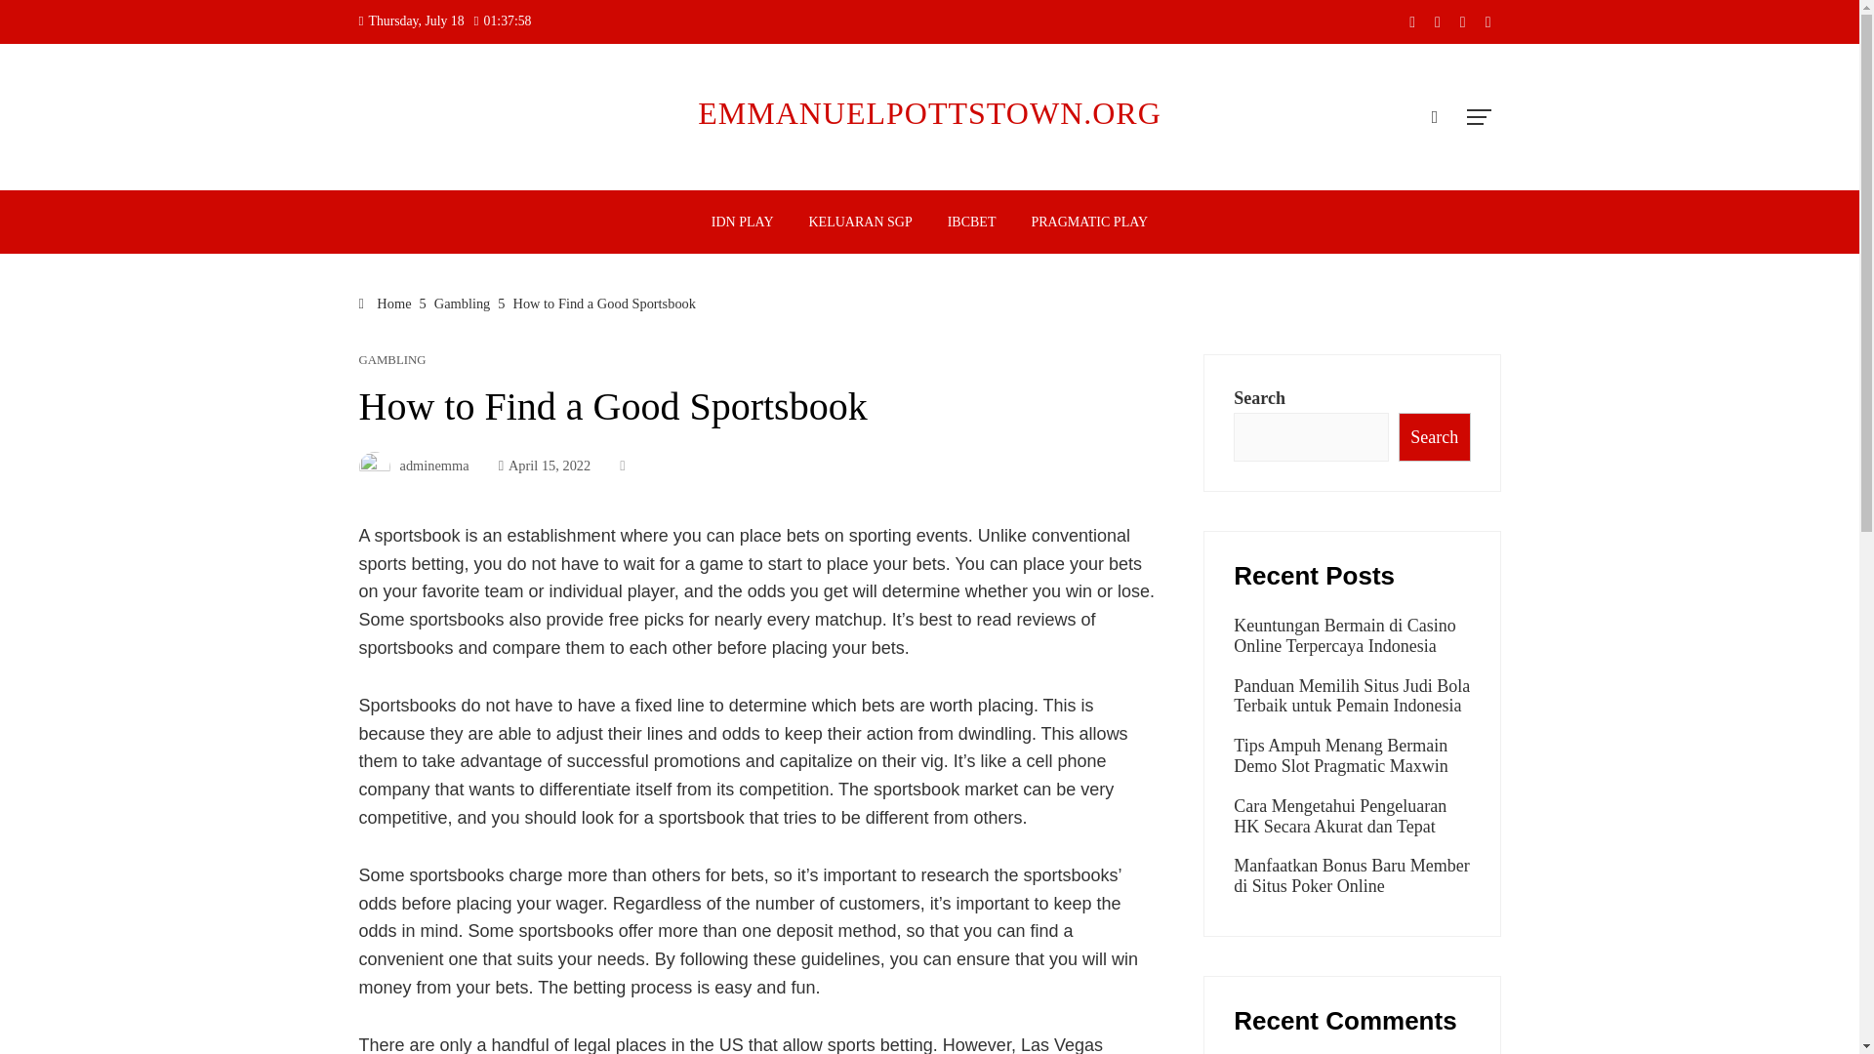 The height and width of the screenshot is (1054, 1874). I want to click on PRAGMATIC PLAY, so click(1088, 223).